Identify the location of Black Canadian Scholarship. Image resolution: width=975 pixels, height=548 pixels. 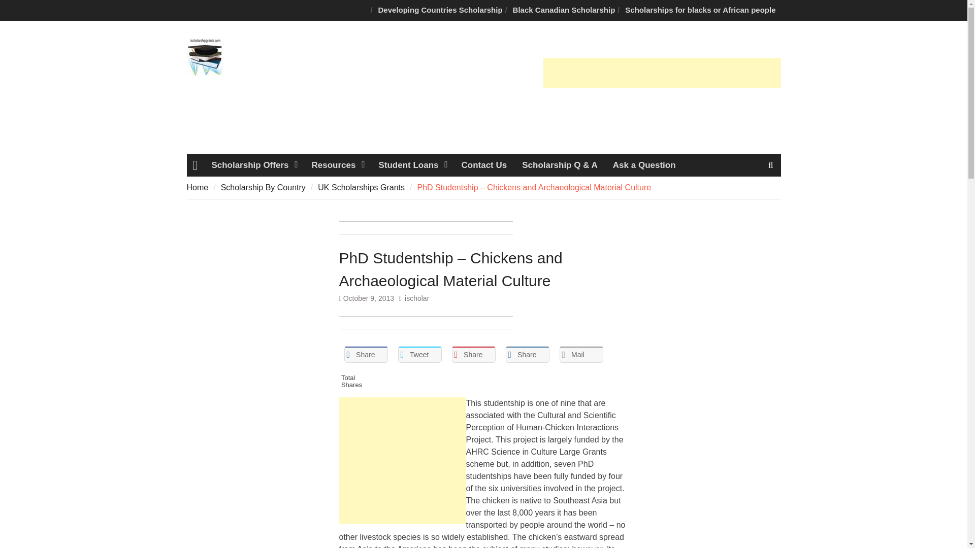
(564, 10).